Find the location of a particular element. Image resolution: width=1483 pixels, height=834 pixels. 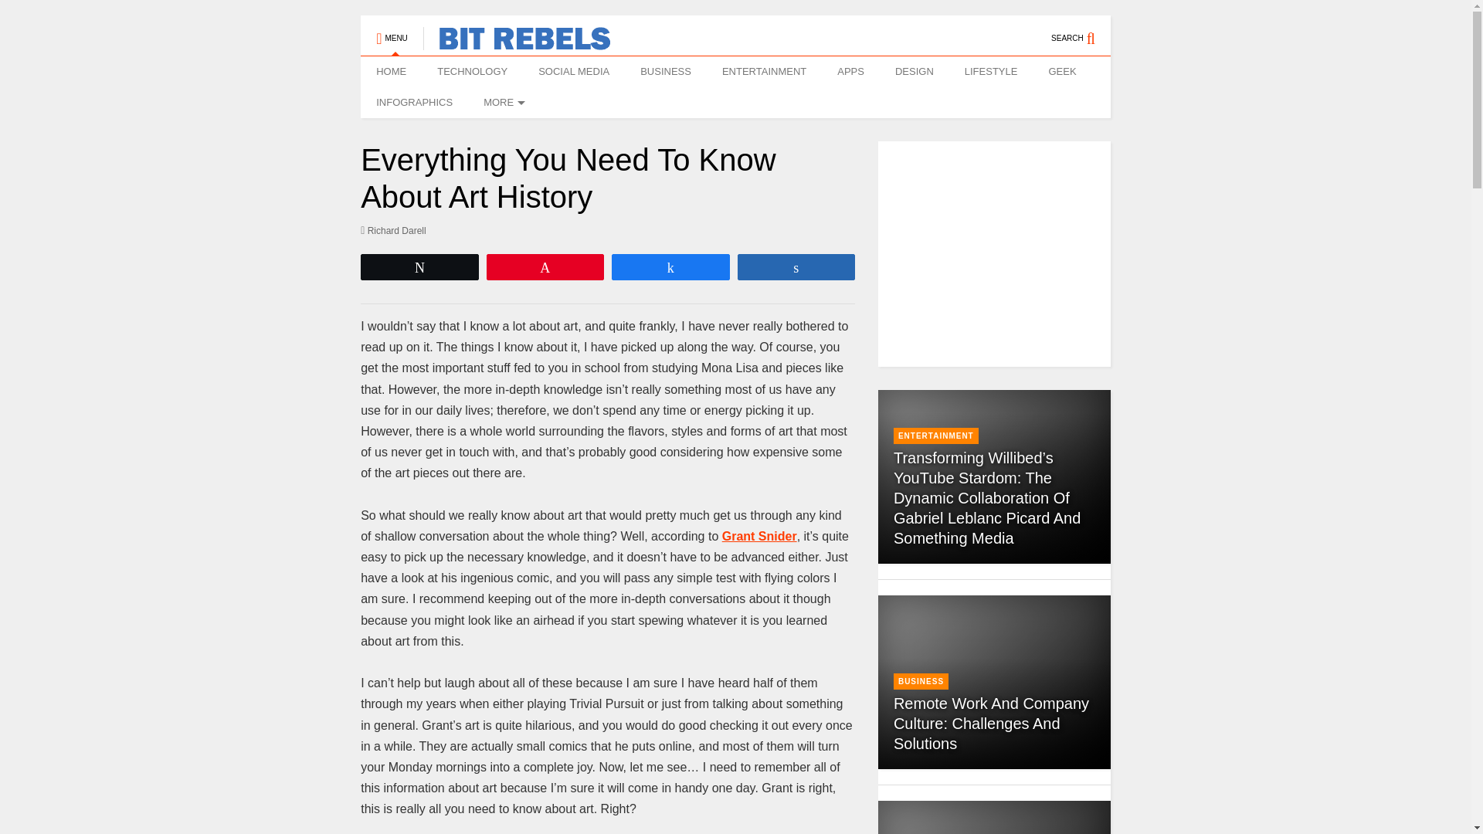

APPS is located at coordinates (850, 72).